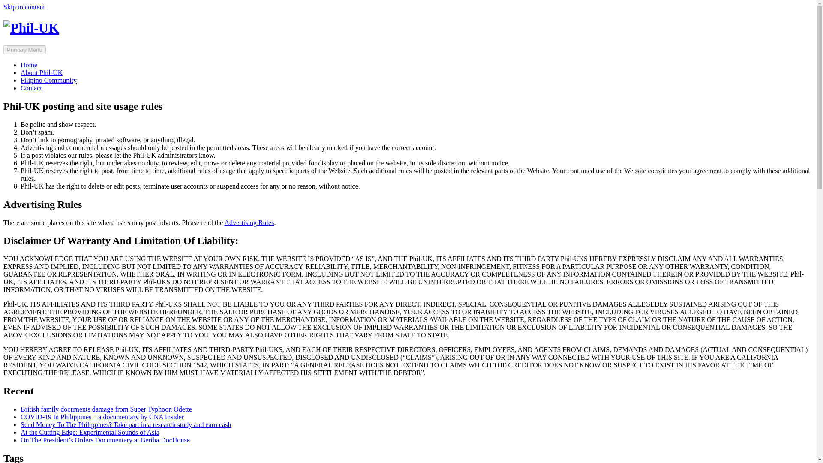  I want to click on At the Cutting Edge: Experimental Sounds of Asia, so click(90, 432).